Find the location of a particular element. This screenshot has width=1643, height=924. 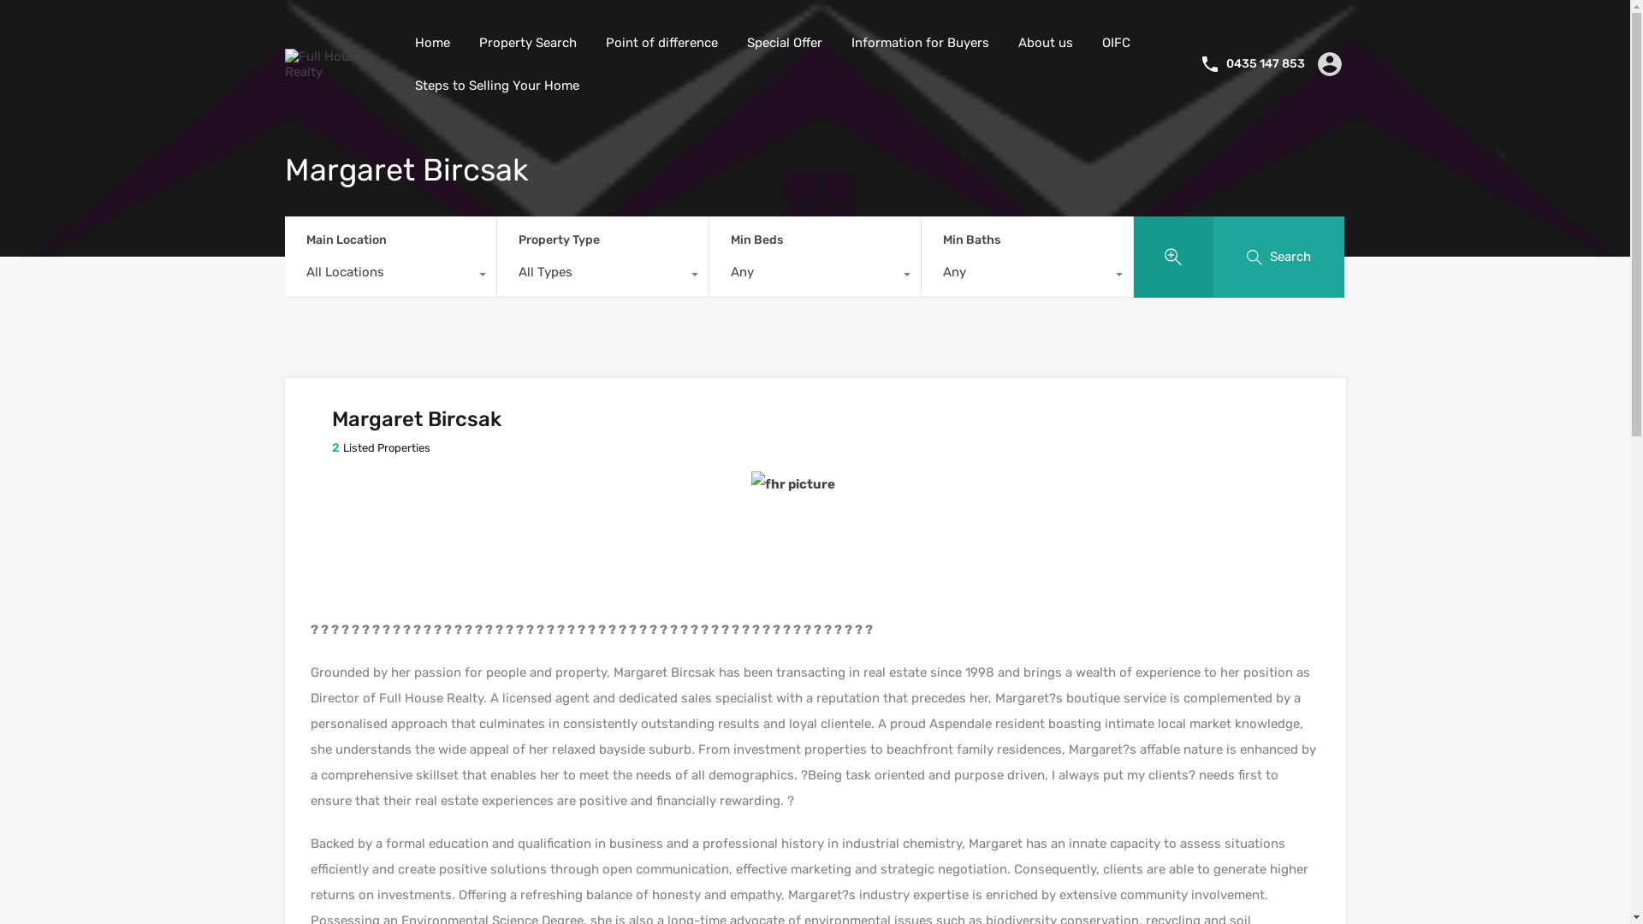

Home is located at coordinates (433, 43).